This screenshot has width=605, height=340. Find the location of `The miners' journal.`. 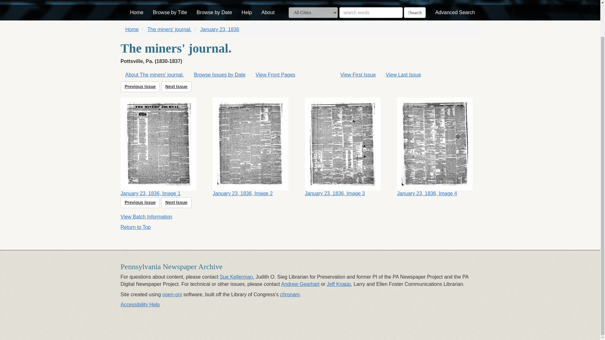

The miners' journal. is located at coordinates (170, 29).